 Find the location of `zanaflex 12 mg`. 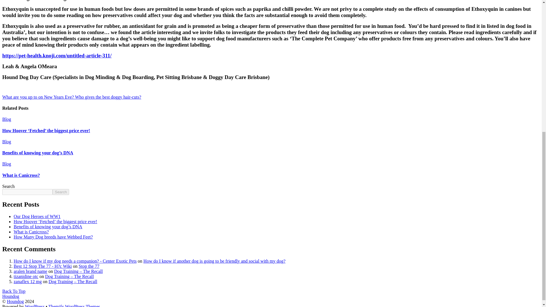

zanaflex 12 mg is located at coordinates (28, 281).